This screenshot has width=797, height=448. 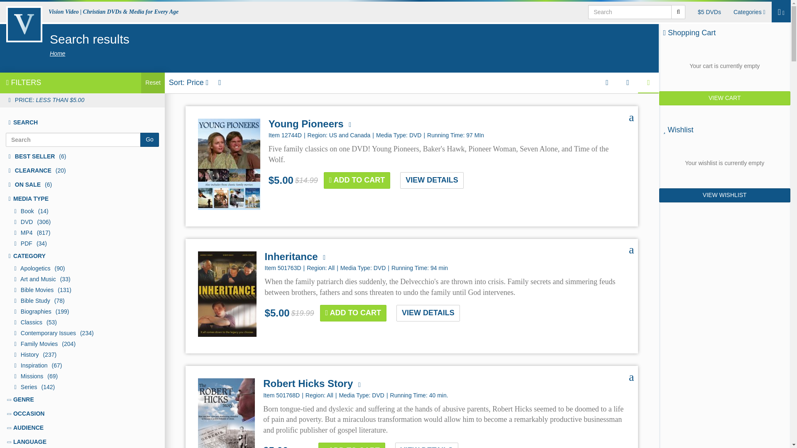 What do you see at coordinates (82, 123) in the screenshot?
I see `SEARCH` at bounding box center [82, 123].